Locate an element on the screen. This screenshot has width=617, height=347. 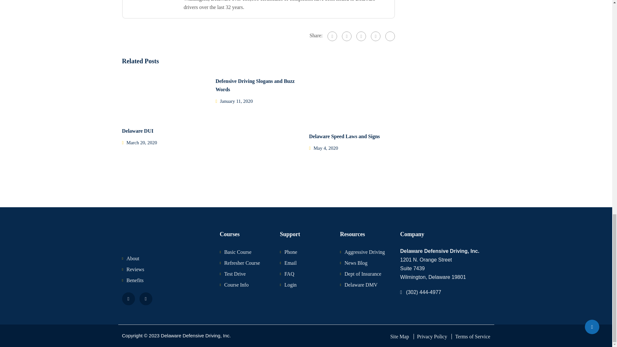
About is located at coordinates (133, 258).